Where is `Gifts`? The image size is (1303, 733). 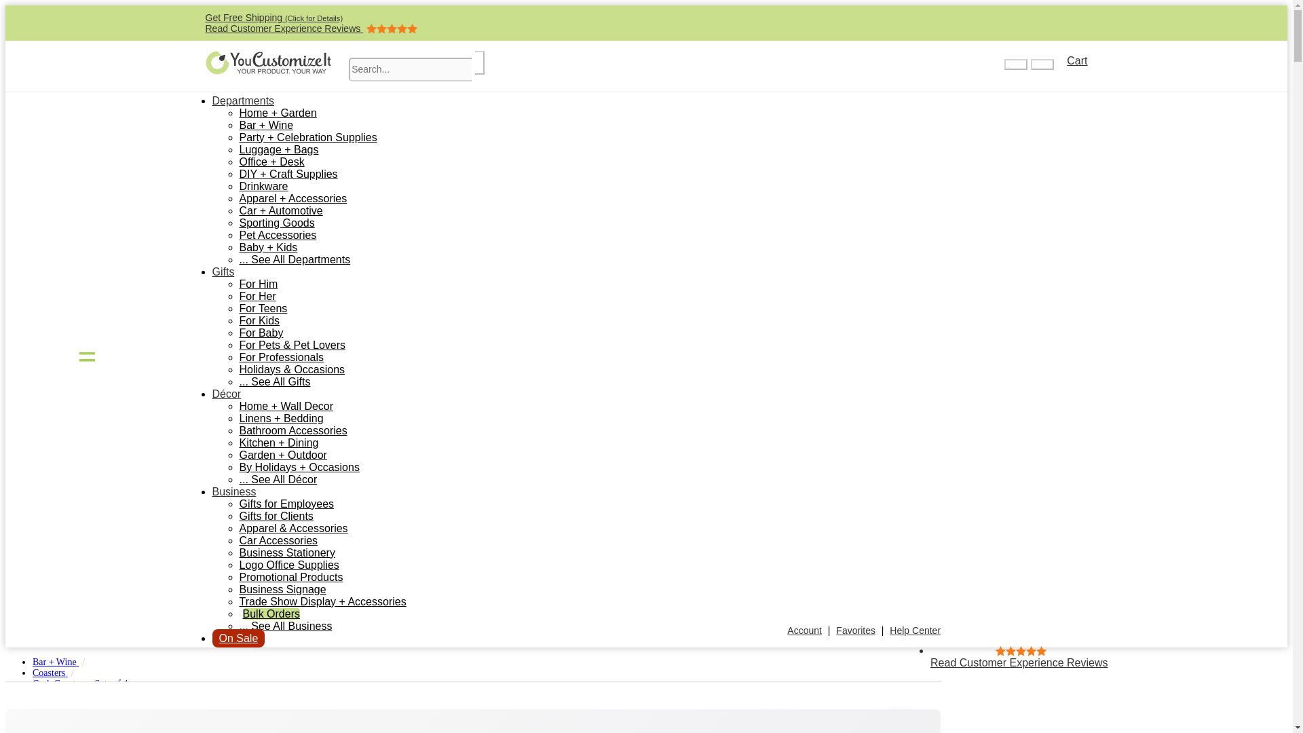 Gifts is located at coordinates (263, 186).